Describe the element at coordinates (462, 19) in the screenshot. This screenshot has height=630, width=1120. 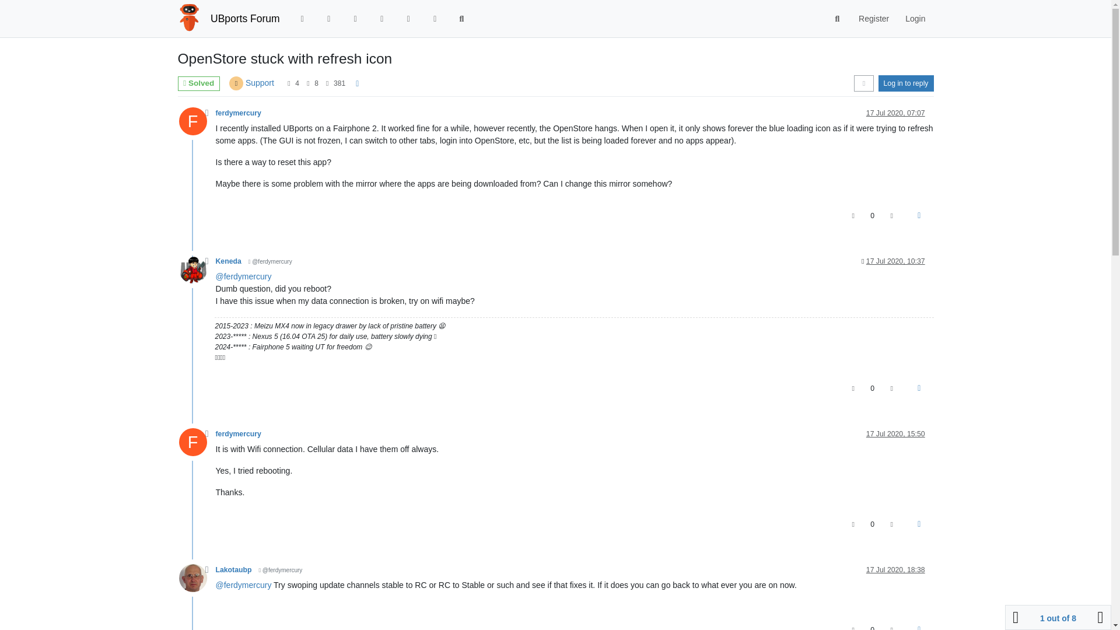
I see `Search` at that location.